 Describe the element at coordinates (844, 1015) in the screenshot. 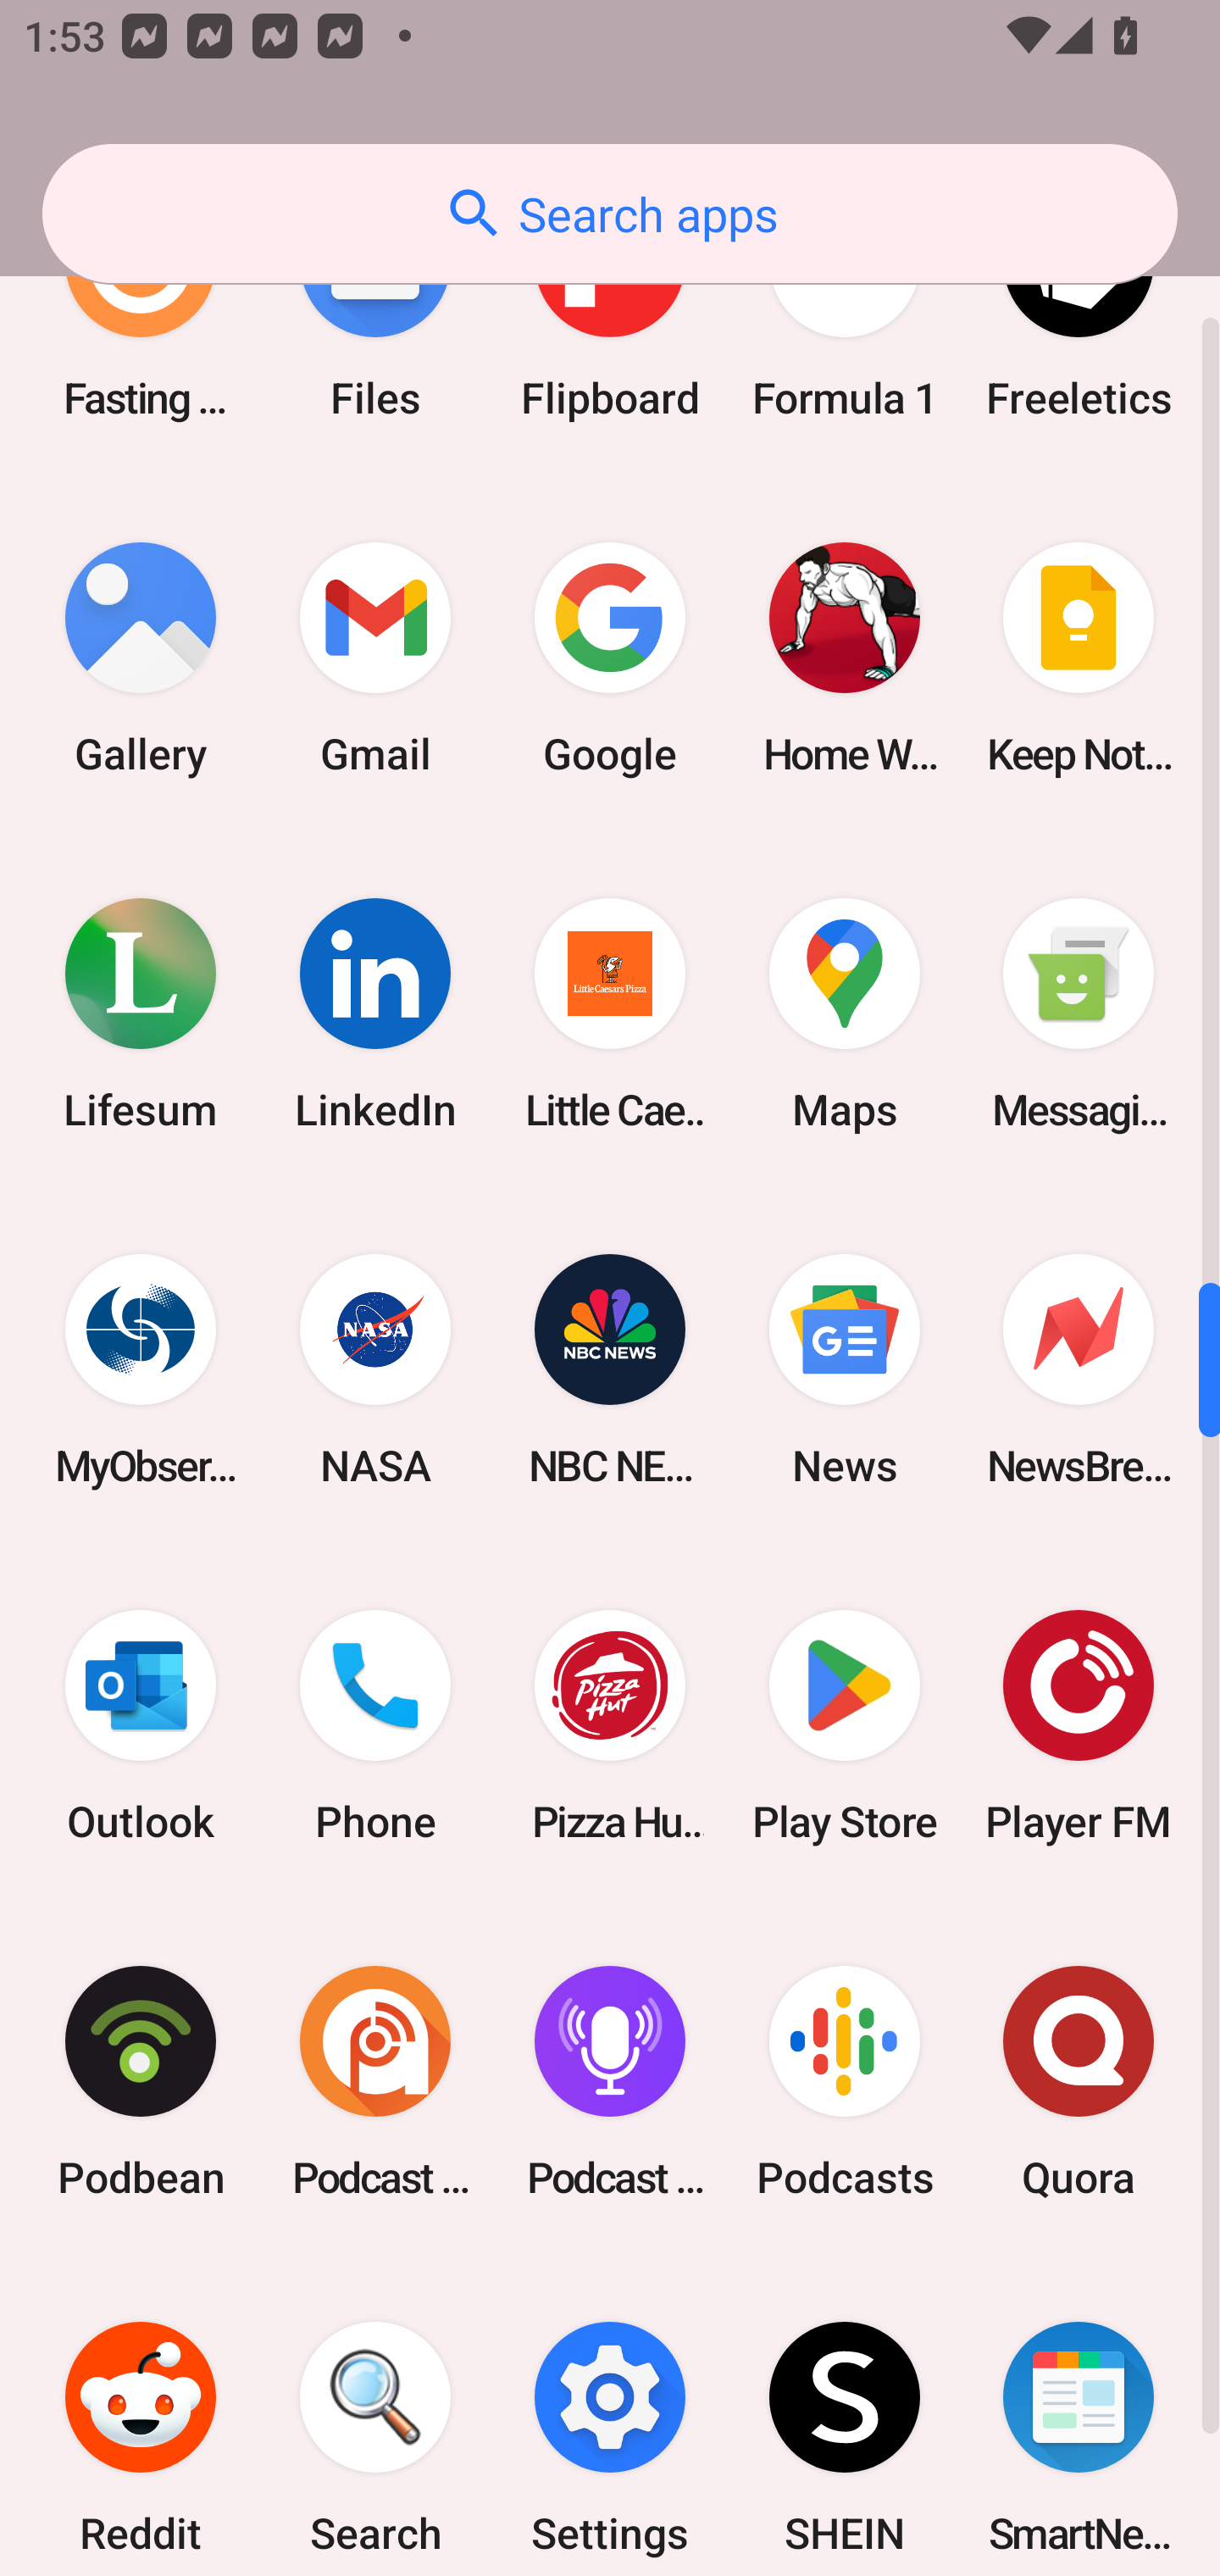

I see `Maps` at that location.